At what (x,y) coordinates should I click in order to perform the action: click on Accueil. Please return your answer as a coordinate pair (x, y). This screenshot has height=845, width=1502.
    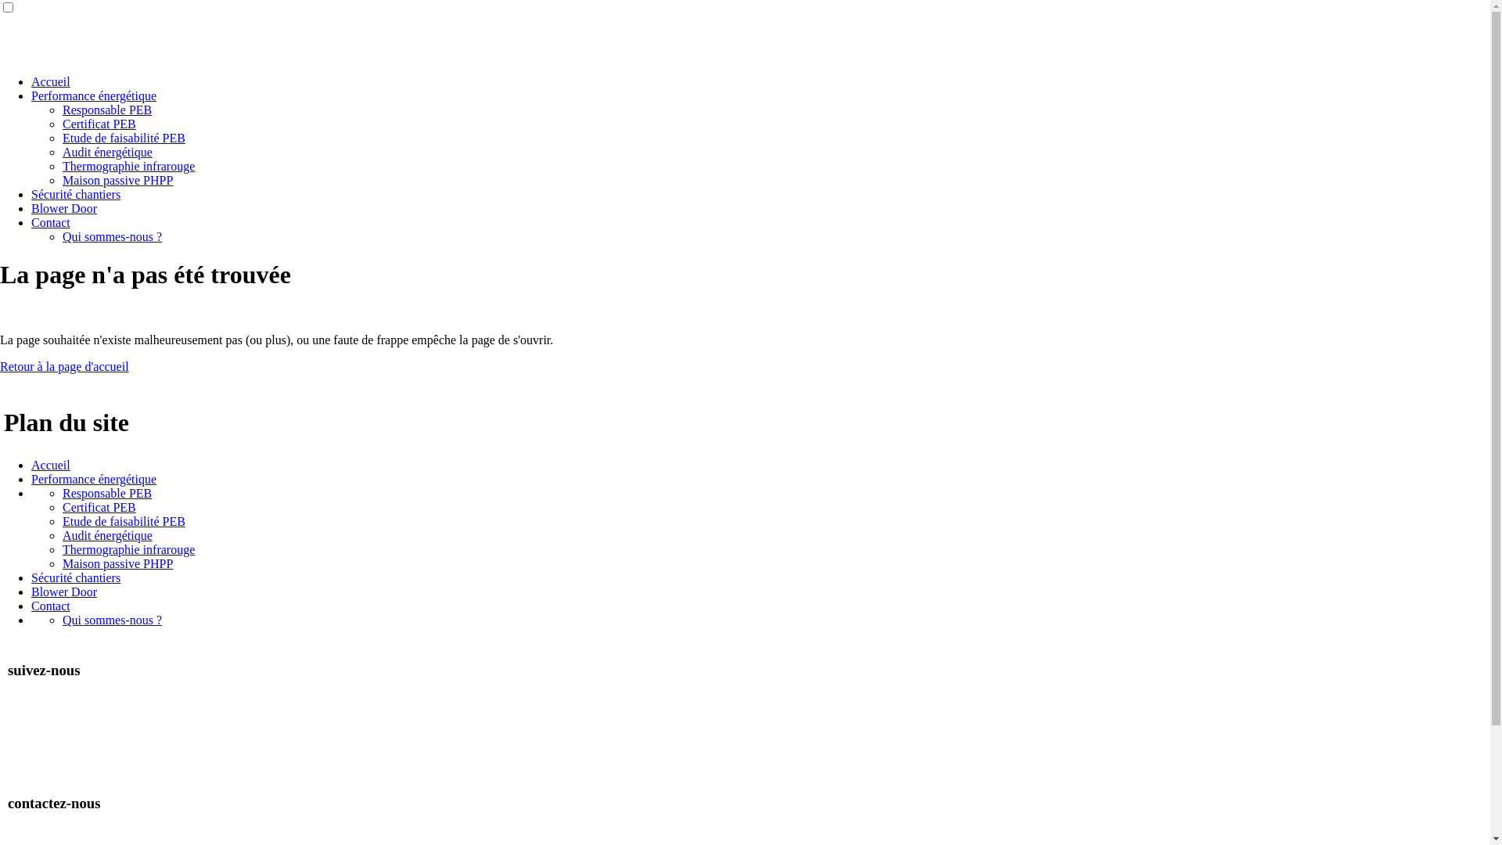
    Looking at the image, I should click on (51, 81).